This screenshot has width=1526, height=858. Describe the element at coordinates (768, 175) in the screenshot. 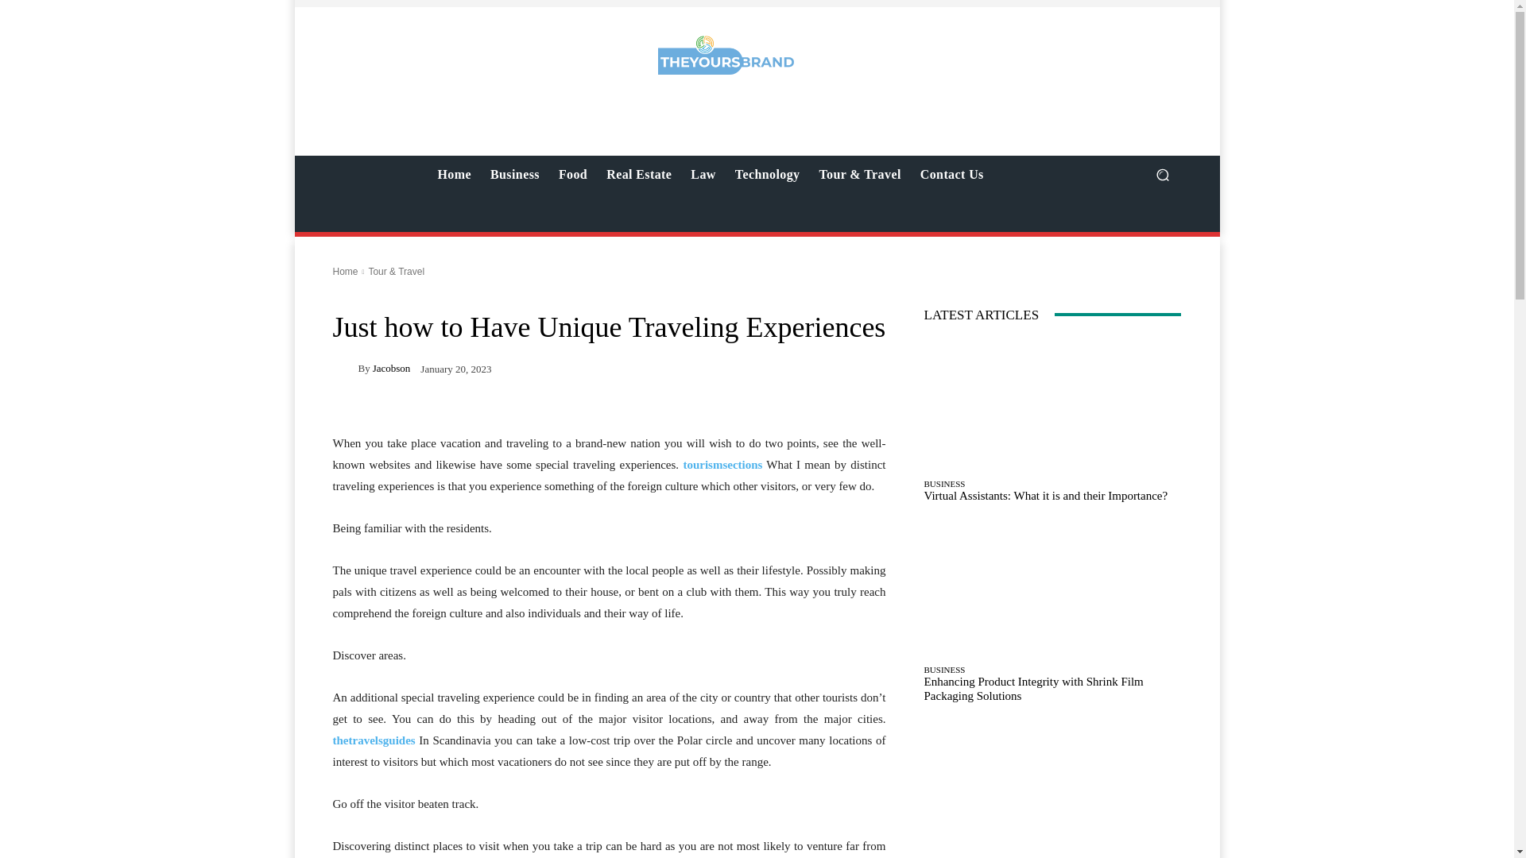

I see `Technology` at that location.